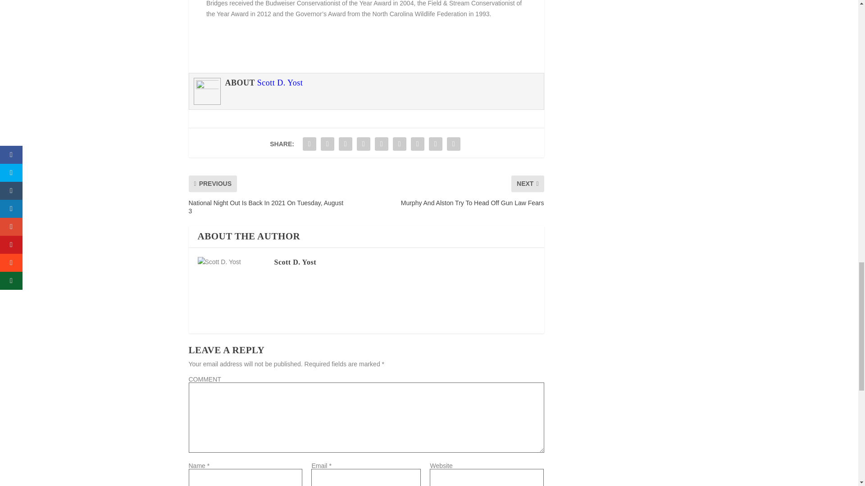 This screenshot has height=486, width=865. What do you see at coordinates (295, 262) in the screenshot?
I see `View all posts by Scott D. Yost` at bounding box center [295, 262].